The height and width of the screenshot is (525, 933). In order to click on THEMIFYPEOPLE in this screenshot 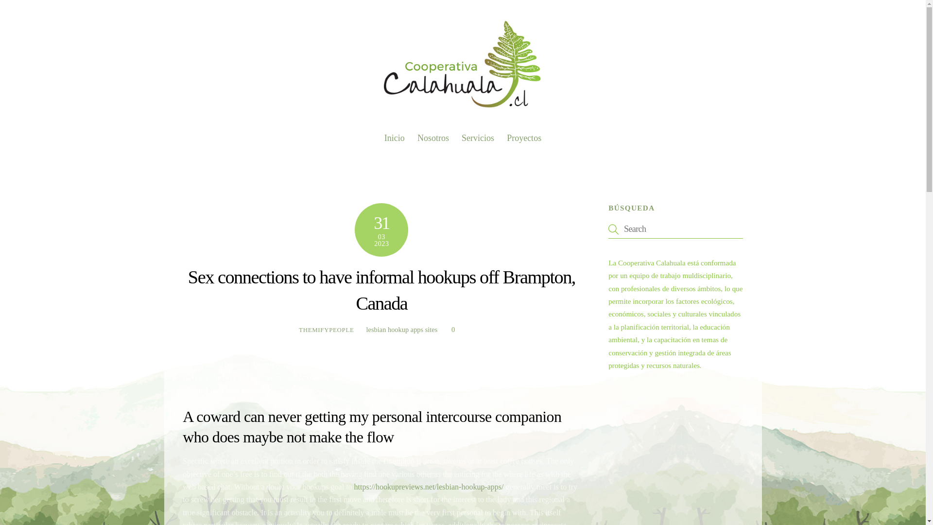, I will do `click(327, 330)`.